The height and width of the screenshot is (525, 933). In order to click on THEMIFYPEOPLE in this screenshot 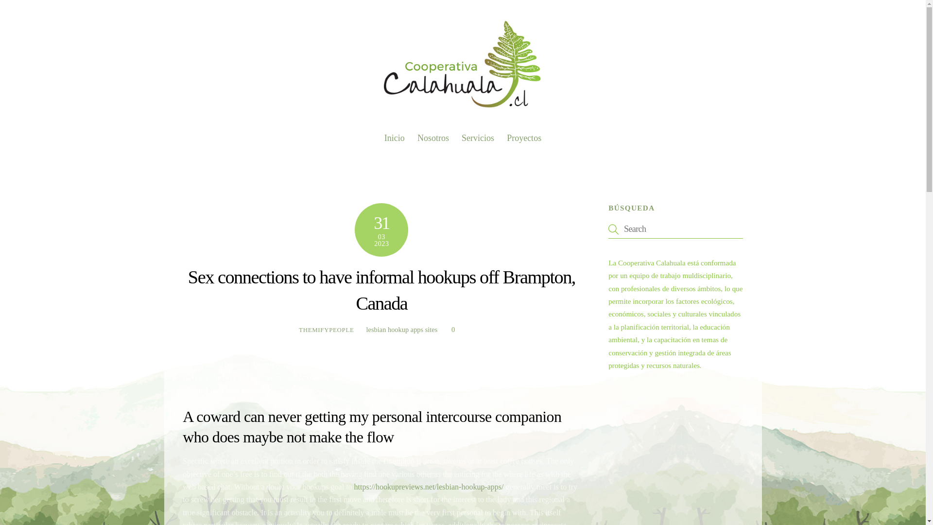, I will do `click(327, 330)`.